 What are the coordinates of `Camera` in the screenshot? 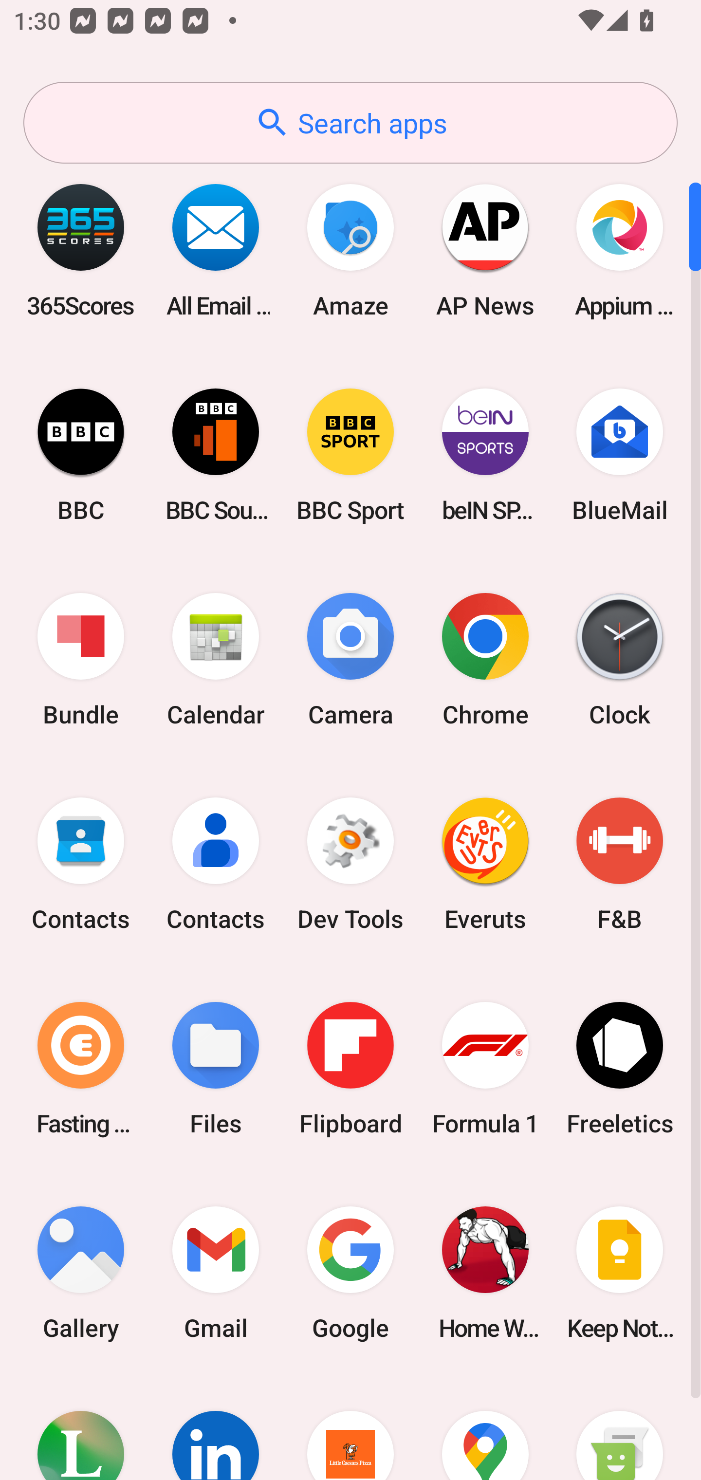 It's located at (350, 660).